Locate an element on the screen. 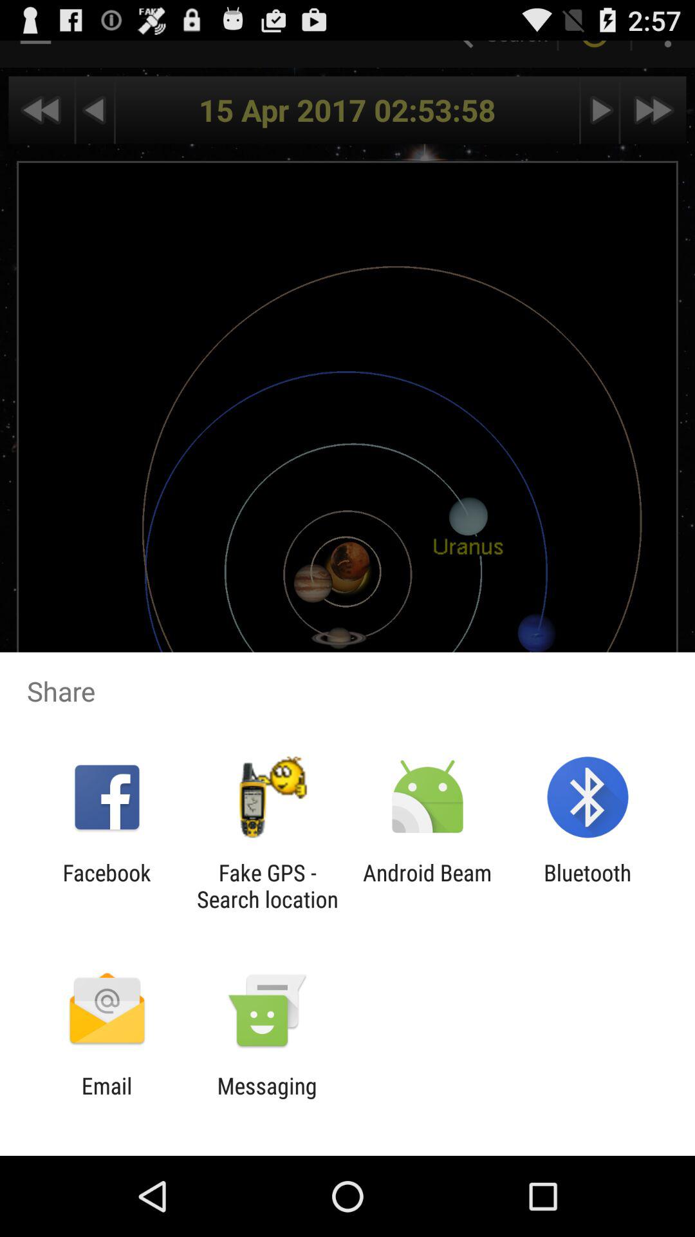 The width and height of the screenshot is (695, 1237). open icon next to messaging icon is located at coordinates (107, 1099).